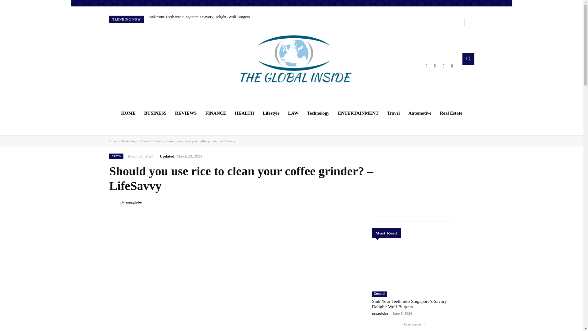 The image size is (588, 331). What do you see at coordinates (244, 113) in the screenshot?
I see `HEALTH` at bounding box center [244, 113].